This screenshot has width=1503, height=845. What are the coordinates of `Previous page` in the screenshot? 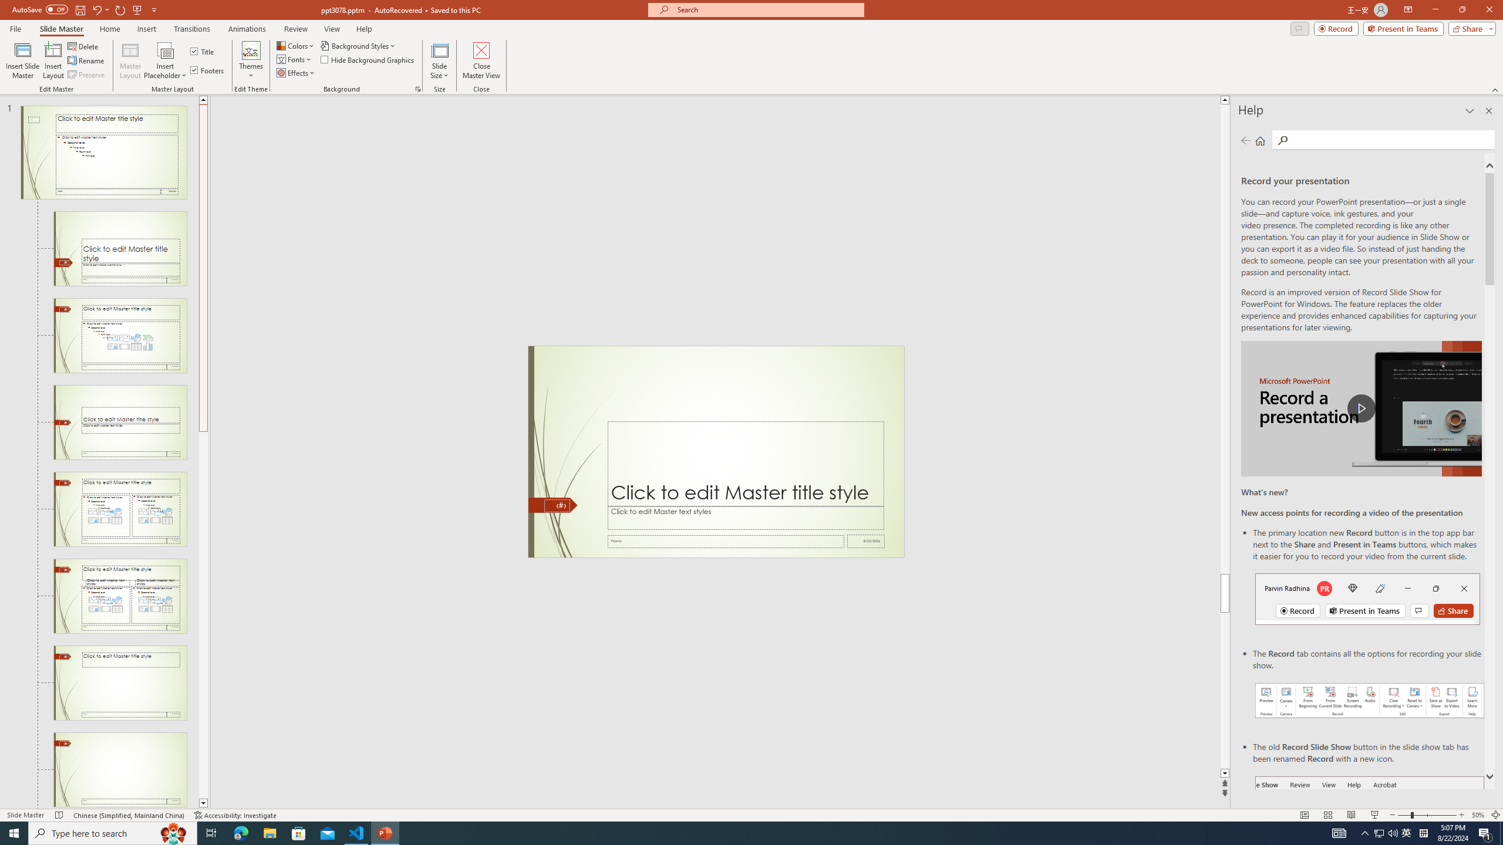 It's located at (1246, 140).